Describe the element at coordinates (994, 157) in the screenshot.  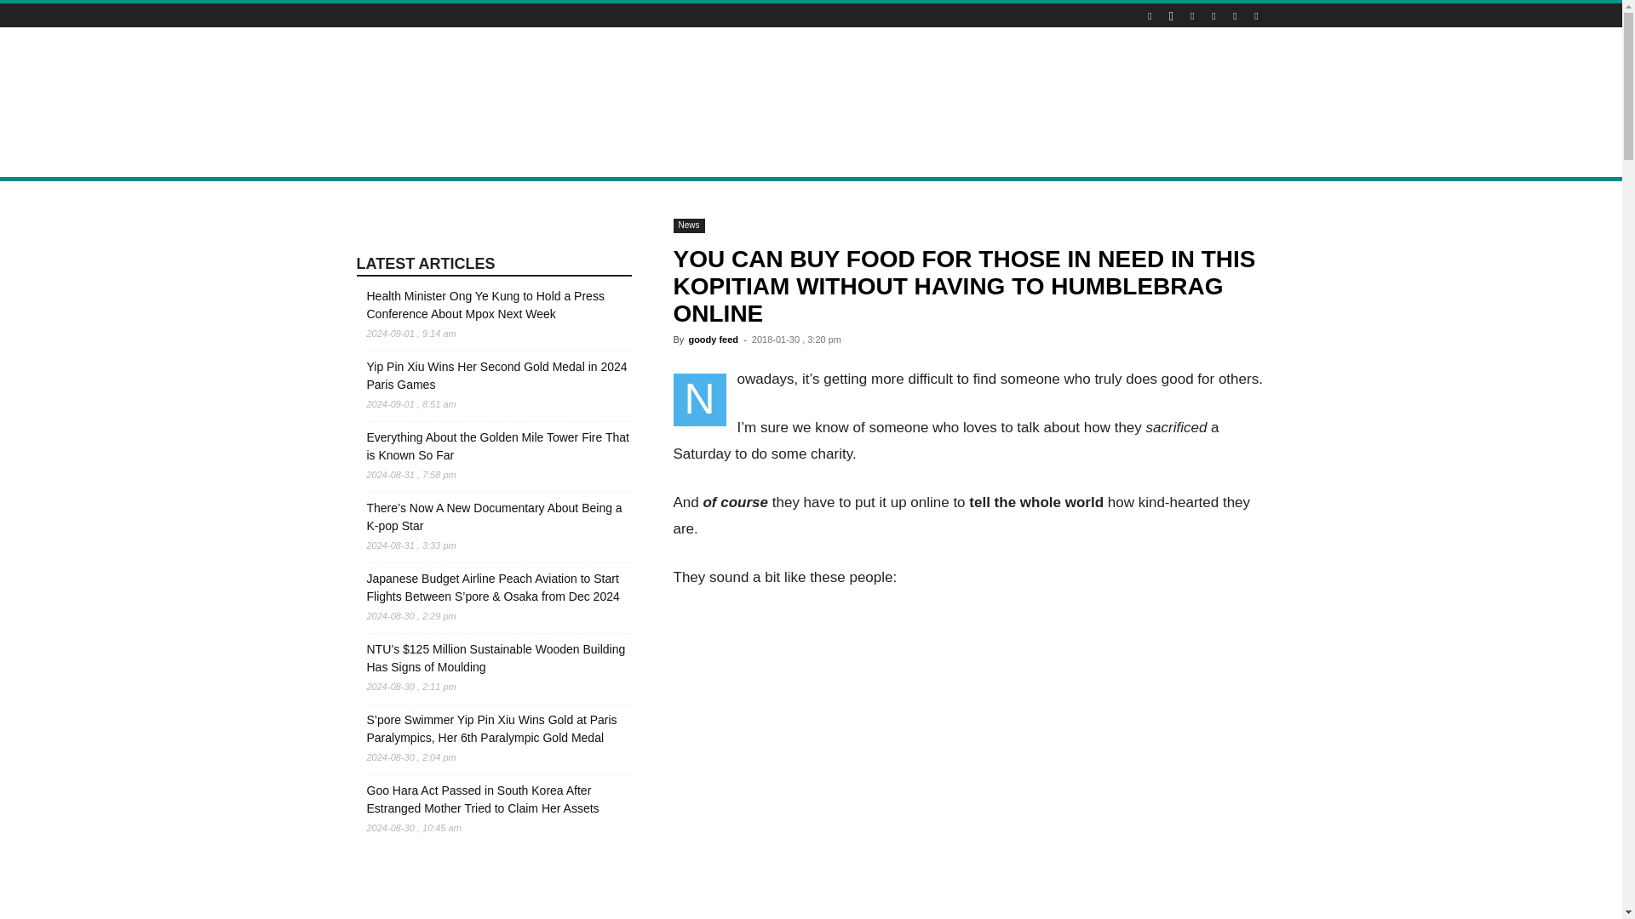
I see `FEATURED` at that location.